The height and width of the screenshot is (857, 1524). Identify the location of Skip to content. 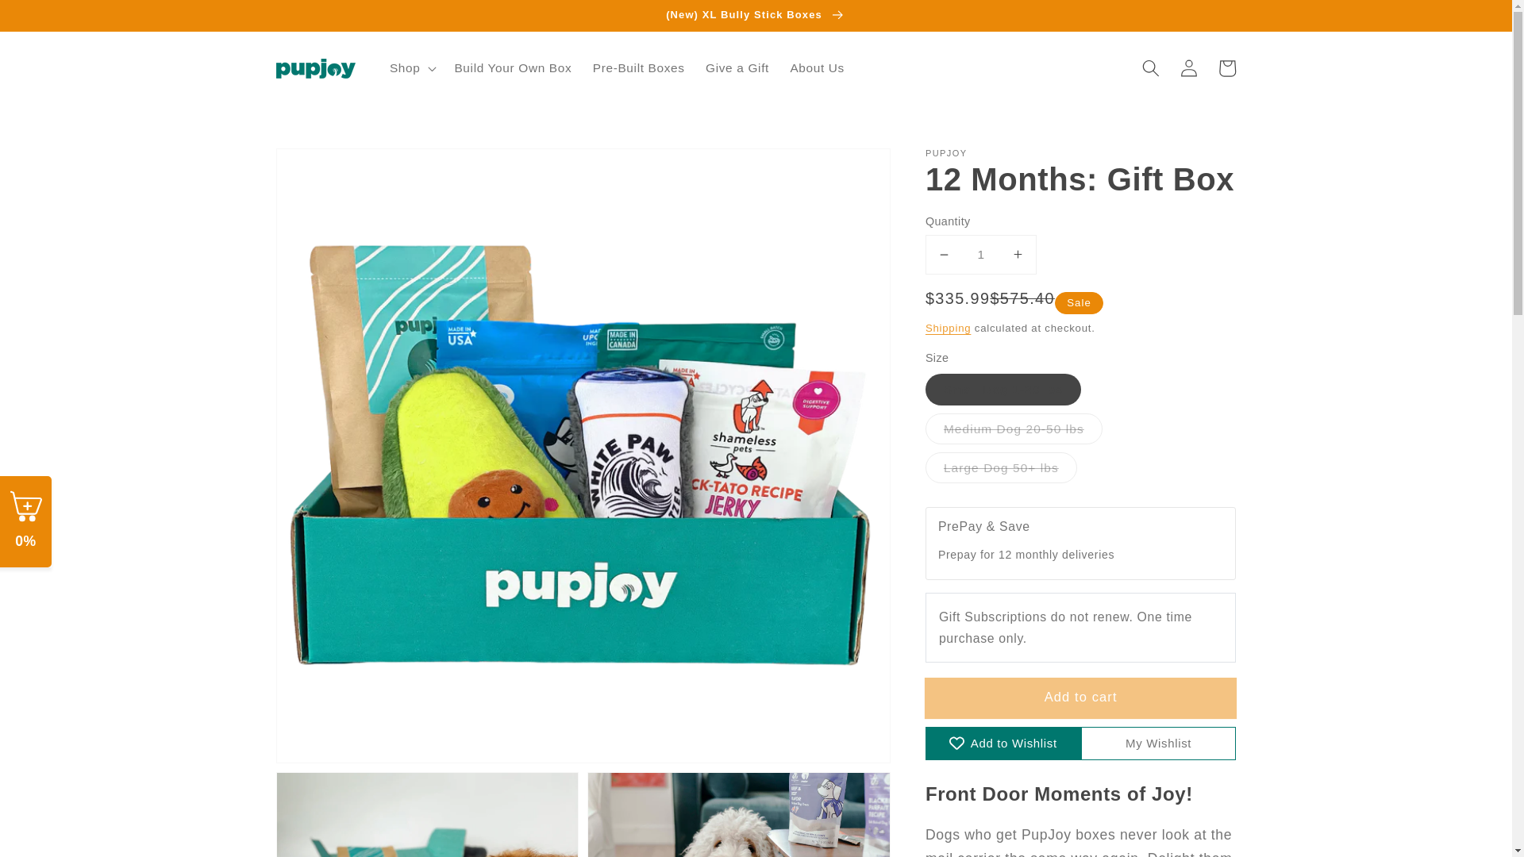
(52, 19).